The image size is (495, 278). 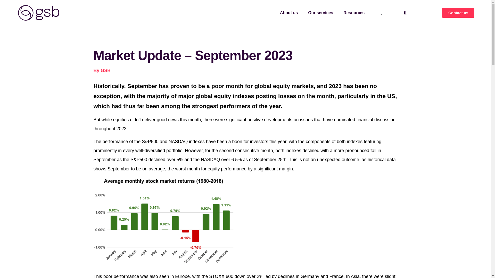 What do you see at coordinates (354, 13) in the screenshot?
I see `Resources` at bounding box center [354, 13].